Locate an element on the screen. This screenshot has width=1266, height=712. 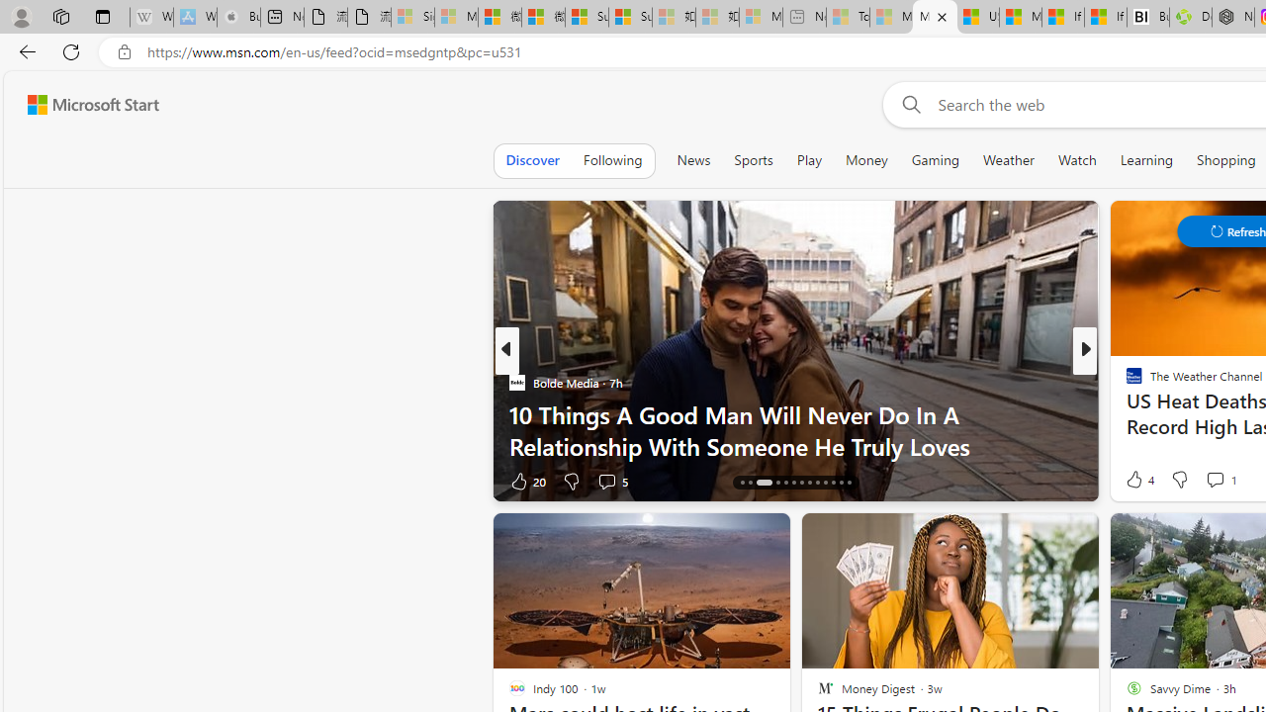
BBC is located at coordinates (1126, 382).